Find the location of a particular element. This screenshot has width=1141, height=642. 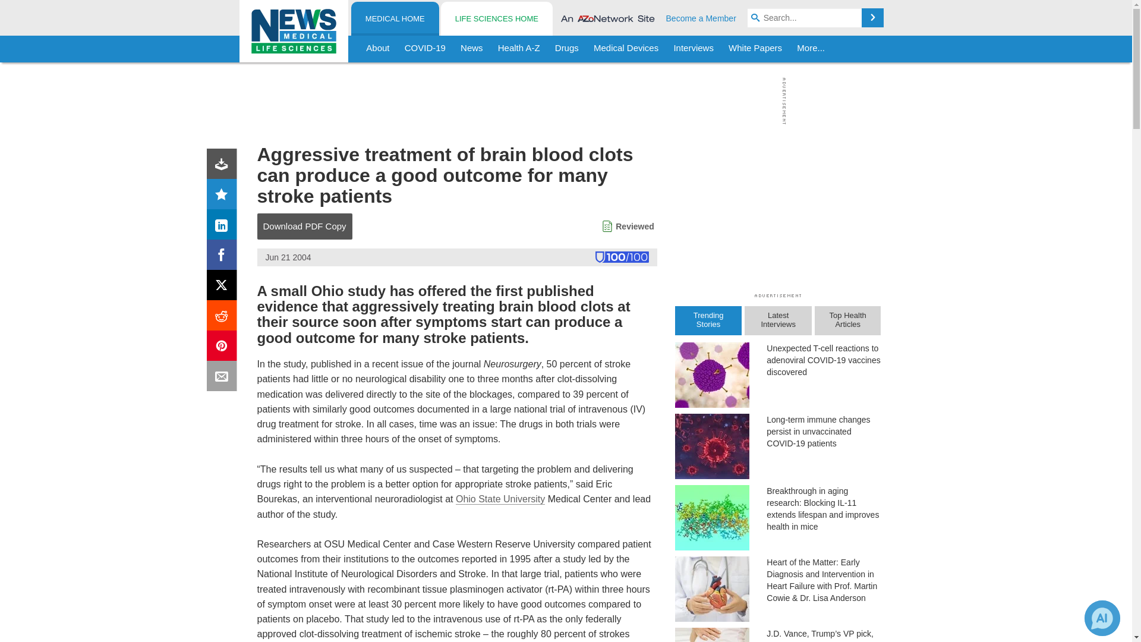

LIFE SCIENCES HOME is located at coordinates (496, 19).